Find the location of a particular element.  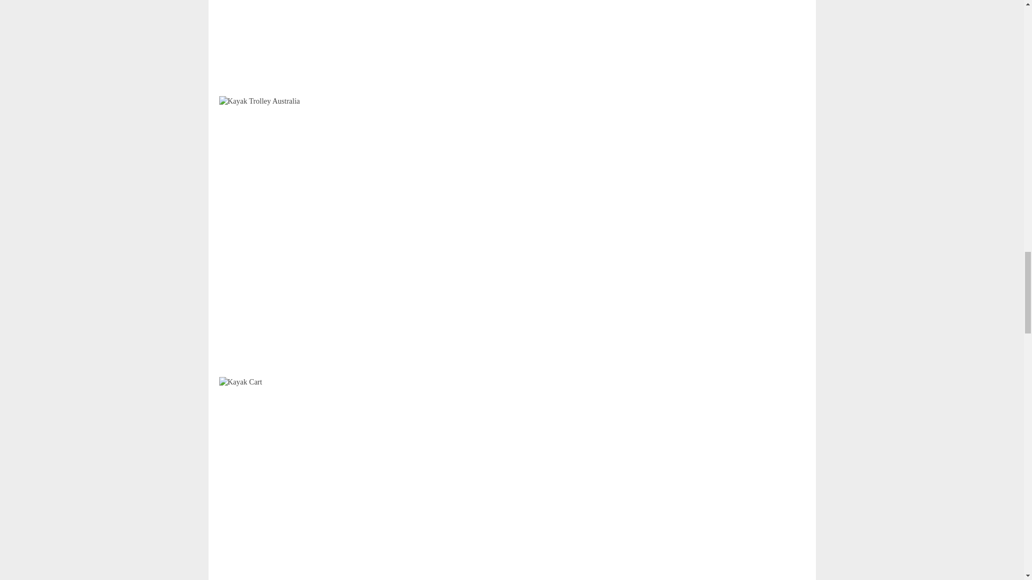

Kayak Trolley - Sit in is located at coordinates (360, 48).